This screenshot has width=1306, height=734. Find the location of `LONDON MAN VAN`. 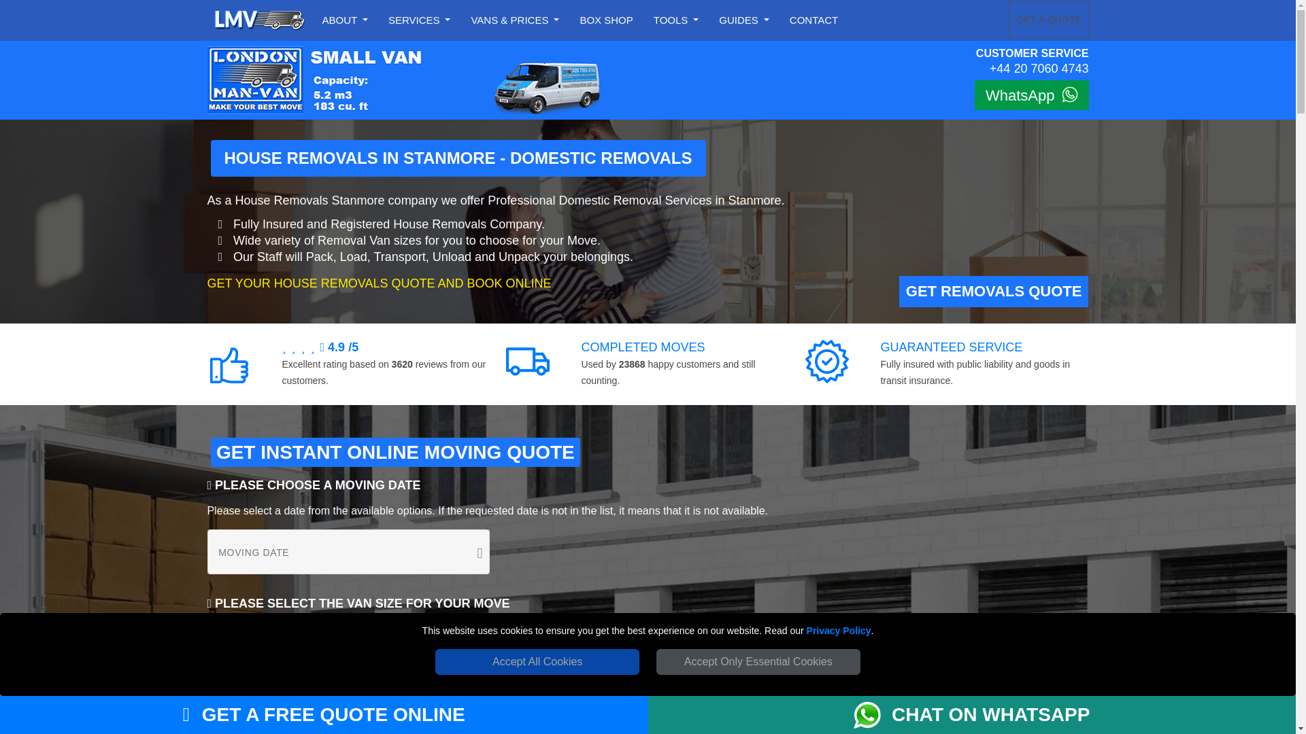

LONDON MAN VAN is located at coordinates (258, 20).